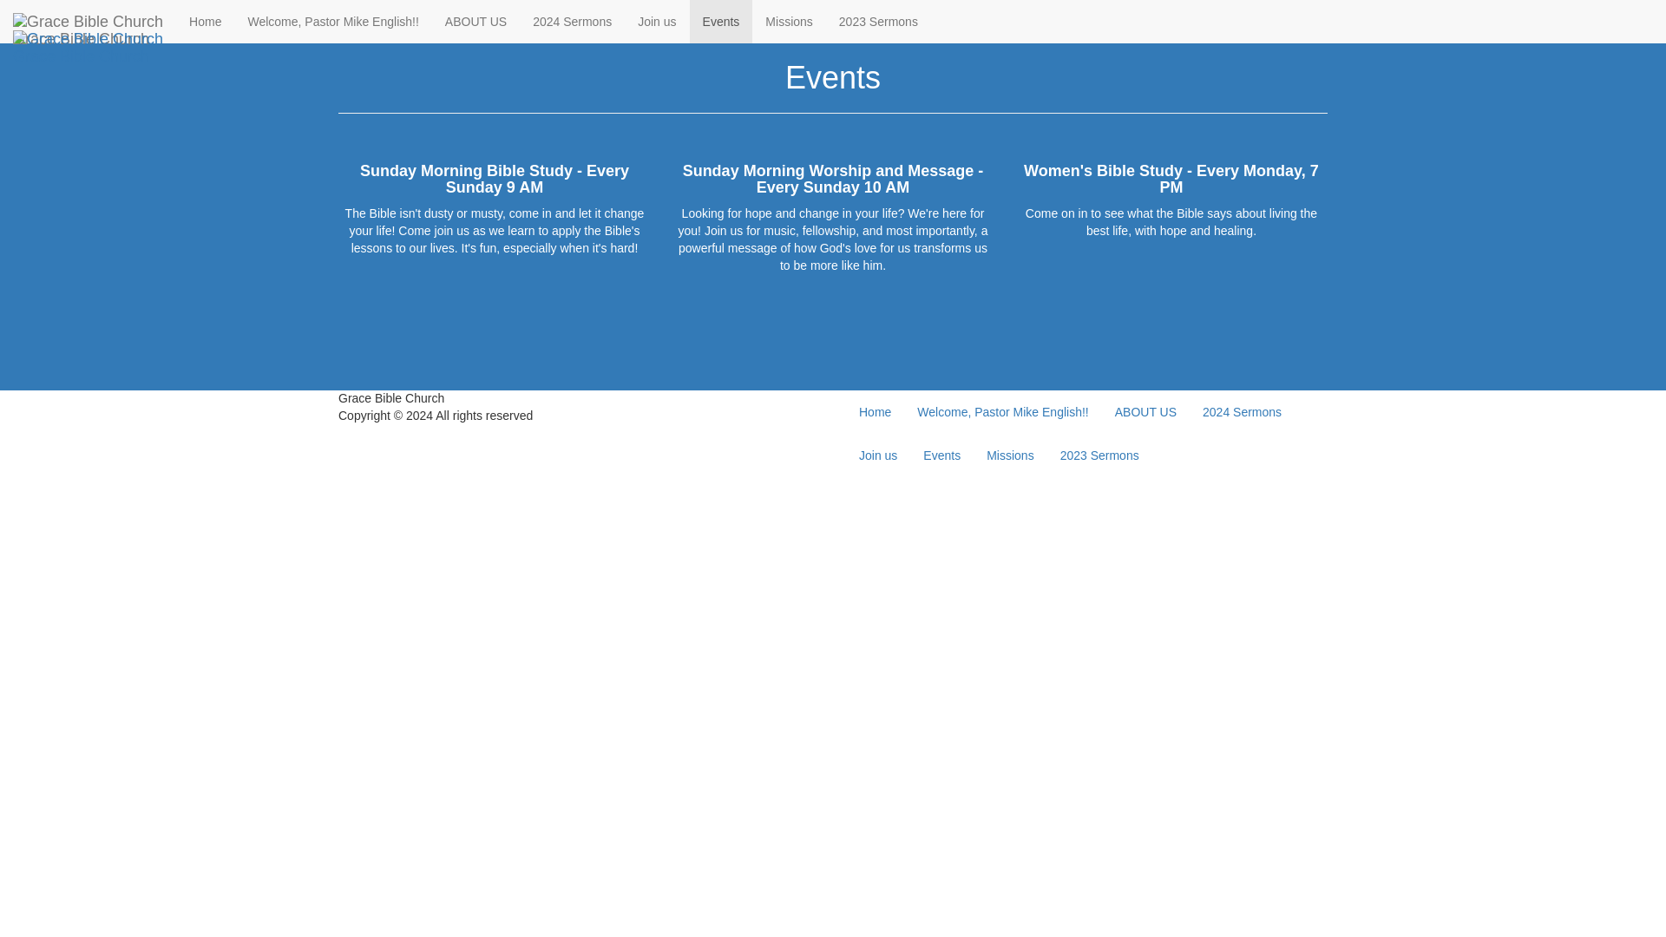  I want to click on Grace Bible Church, so click(89, 39).